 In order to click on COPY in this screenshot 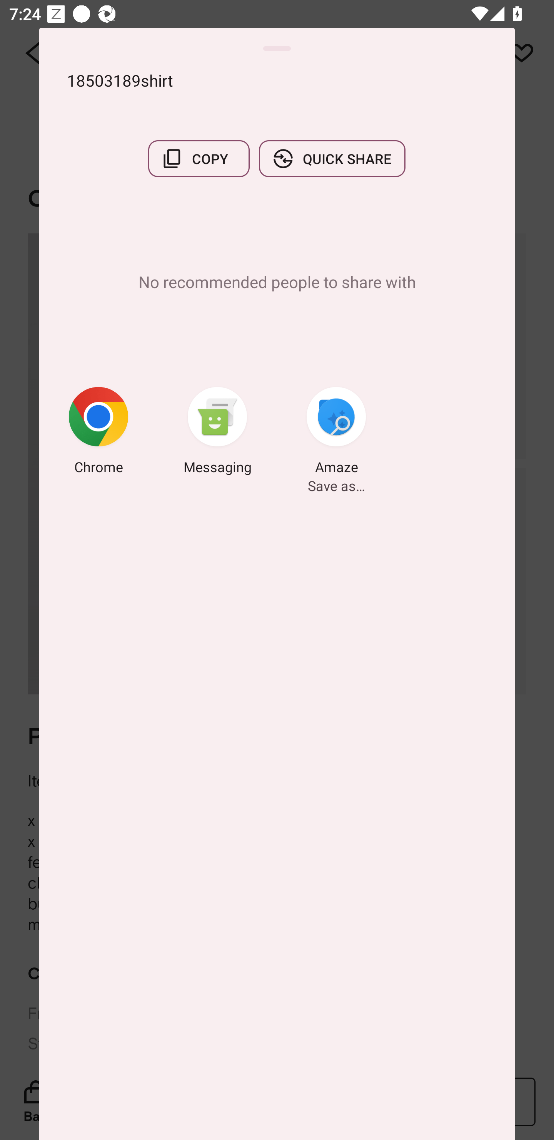, I will do `click(199, 159)`.